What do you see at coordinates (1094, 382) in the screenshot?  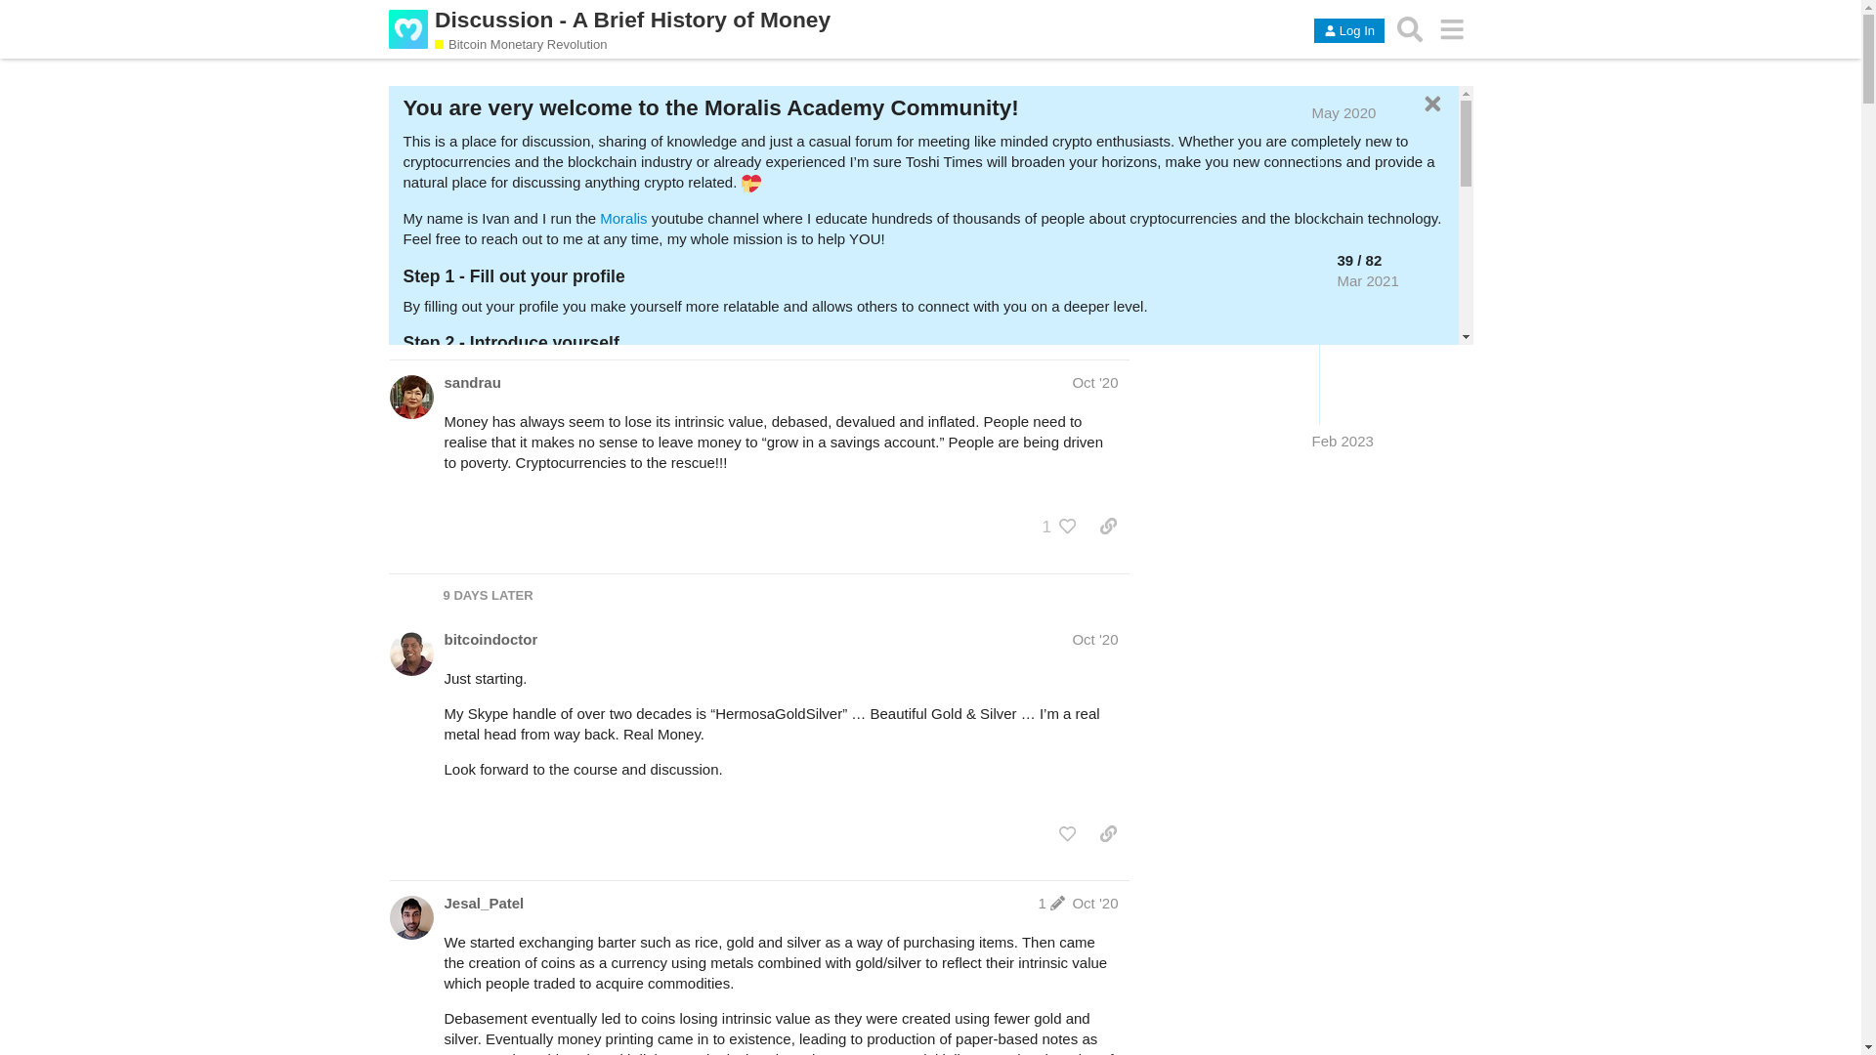 I see `Oct '20` at bounding box center [1094, 382].